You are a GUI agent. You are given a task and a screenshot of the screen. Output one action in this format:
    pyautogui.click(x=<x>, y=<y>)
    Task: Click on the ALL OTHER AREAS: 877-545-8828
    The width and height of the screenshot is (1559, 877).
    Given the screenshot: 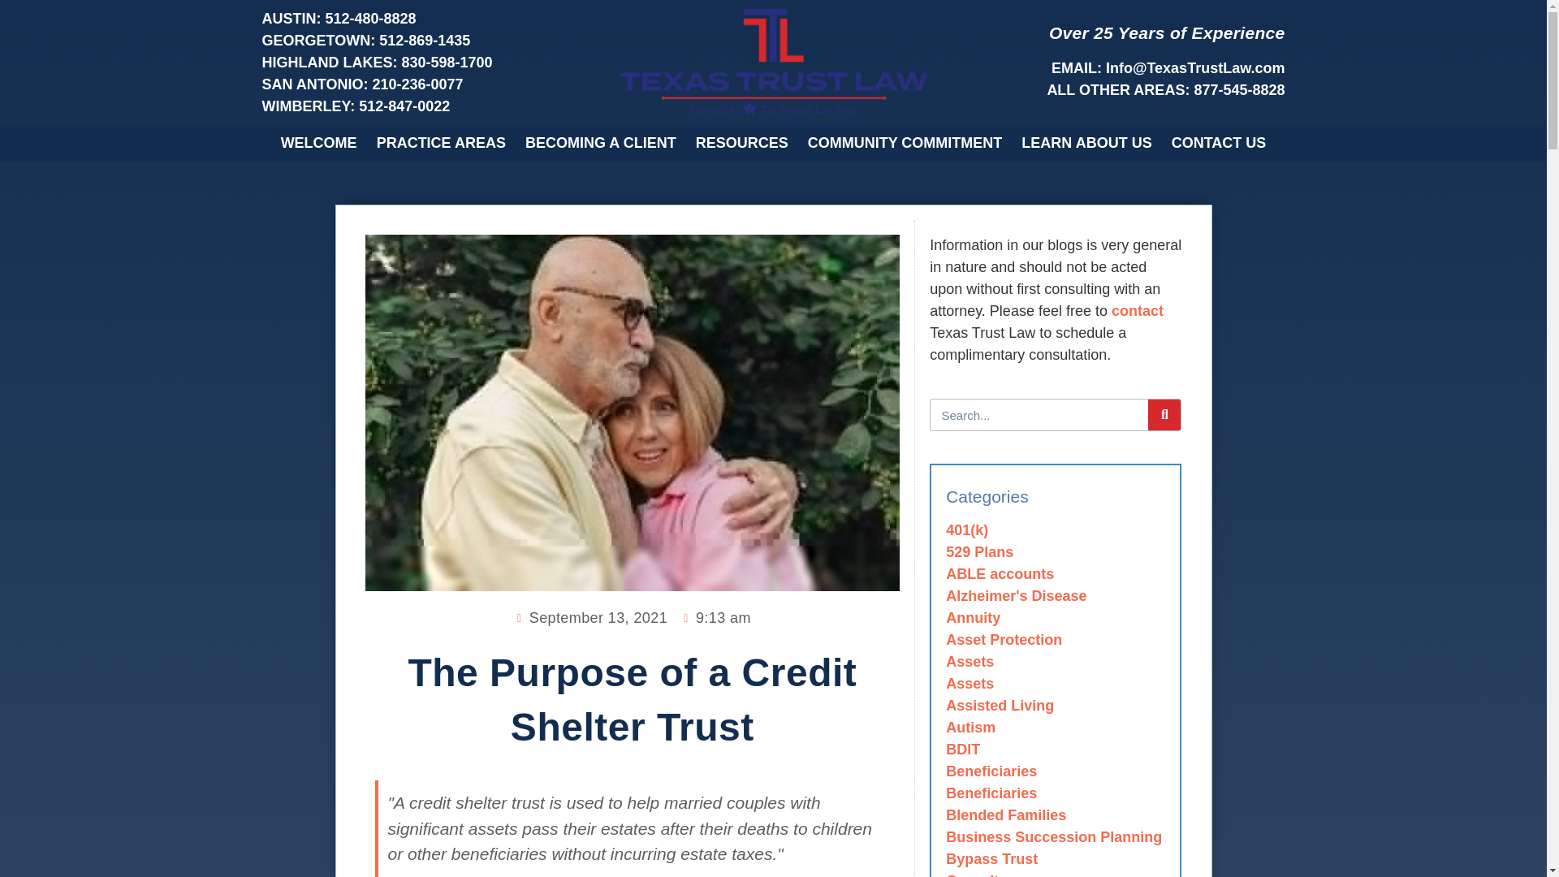 What is the action you would take?
    pyautogui.click(x=1033, y=91)
    